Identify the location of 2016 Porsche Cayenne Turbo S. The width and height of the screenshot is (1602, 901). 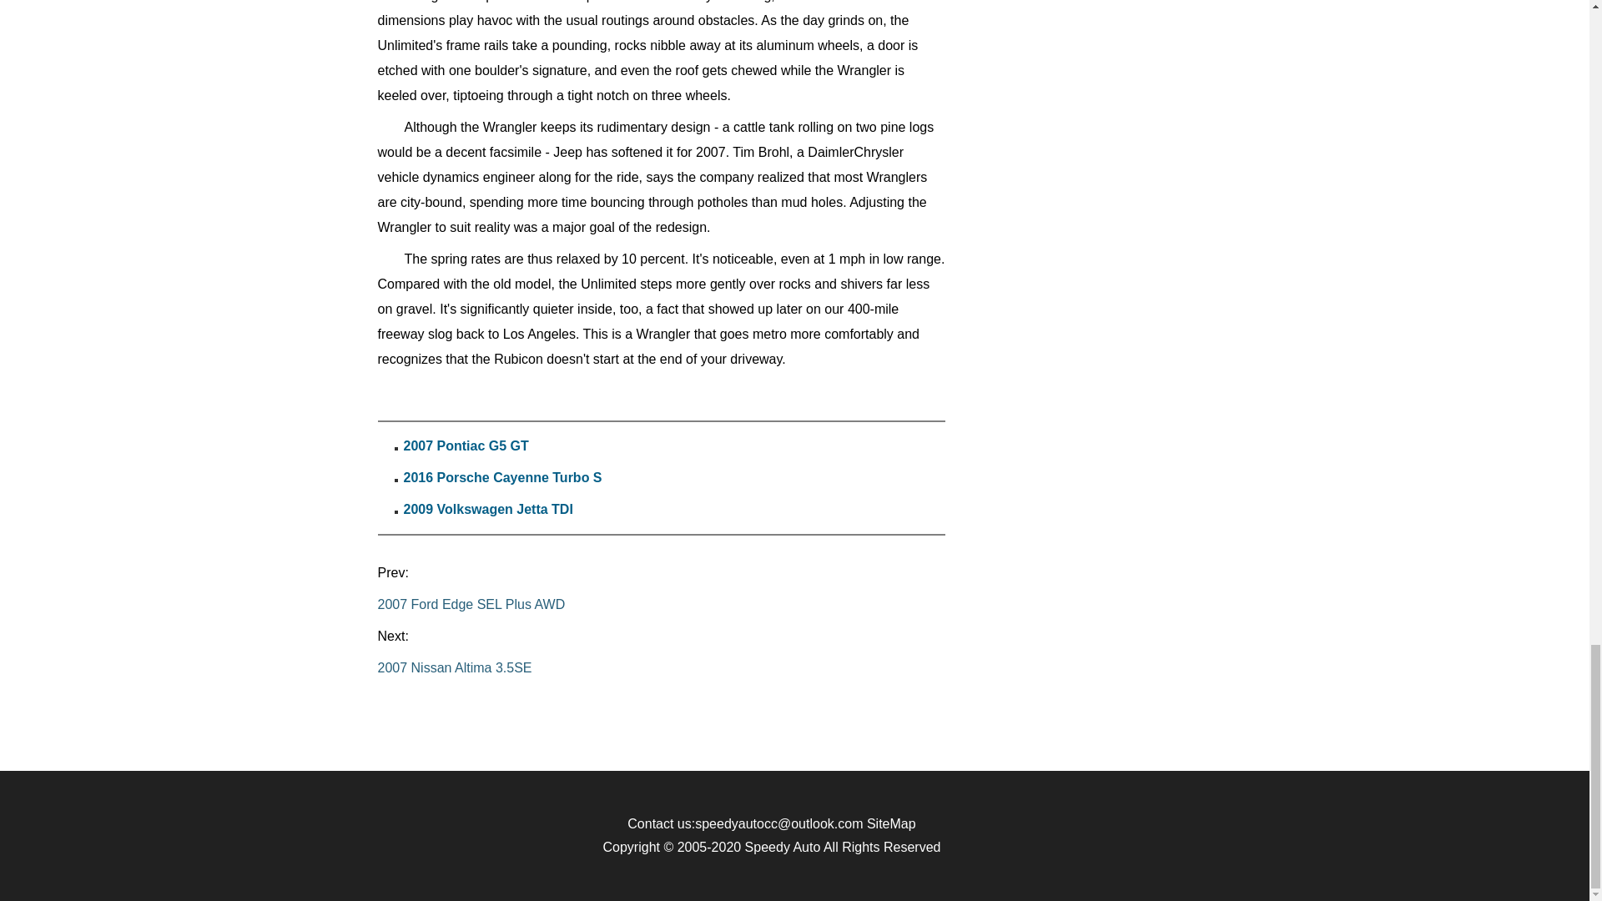
(502, 477).